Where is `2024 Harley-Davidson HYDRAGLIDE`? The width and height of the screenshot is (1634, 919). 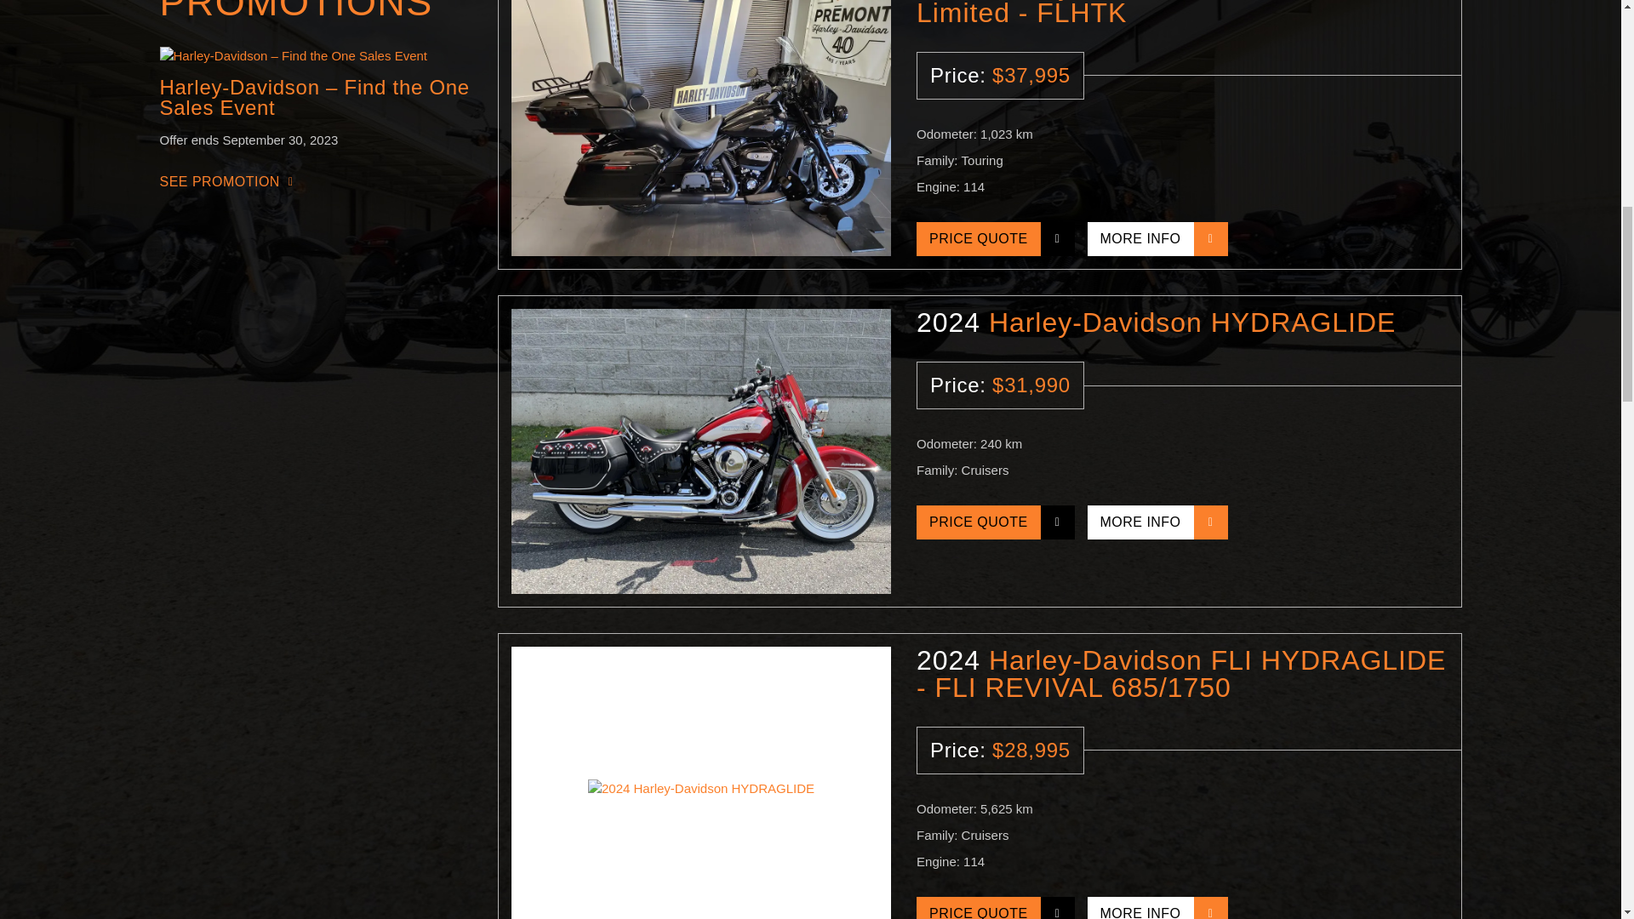
2024 Harley-Davidson HYDRAGLIDE is located at coordinates (700, 783).